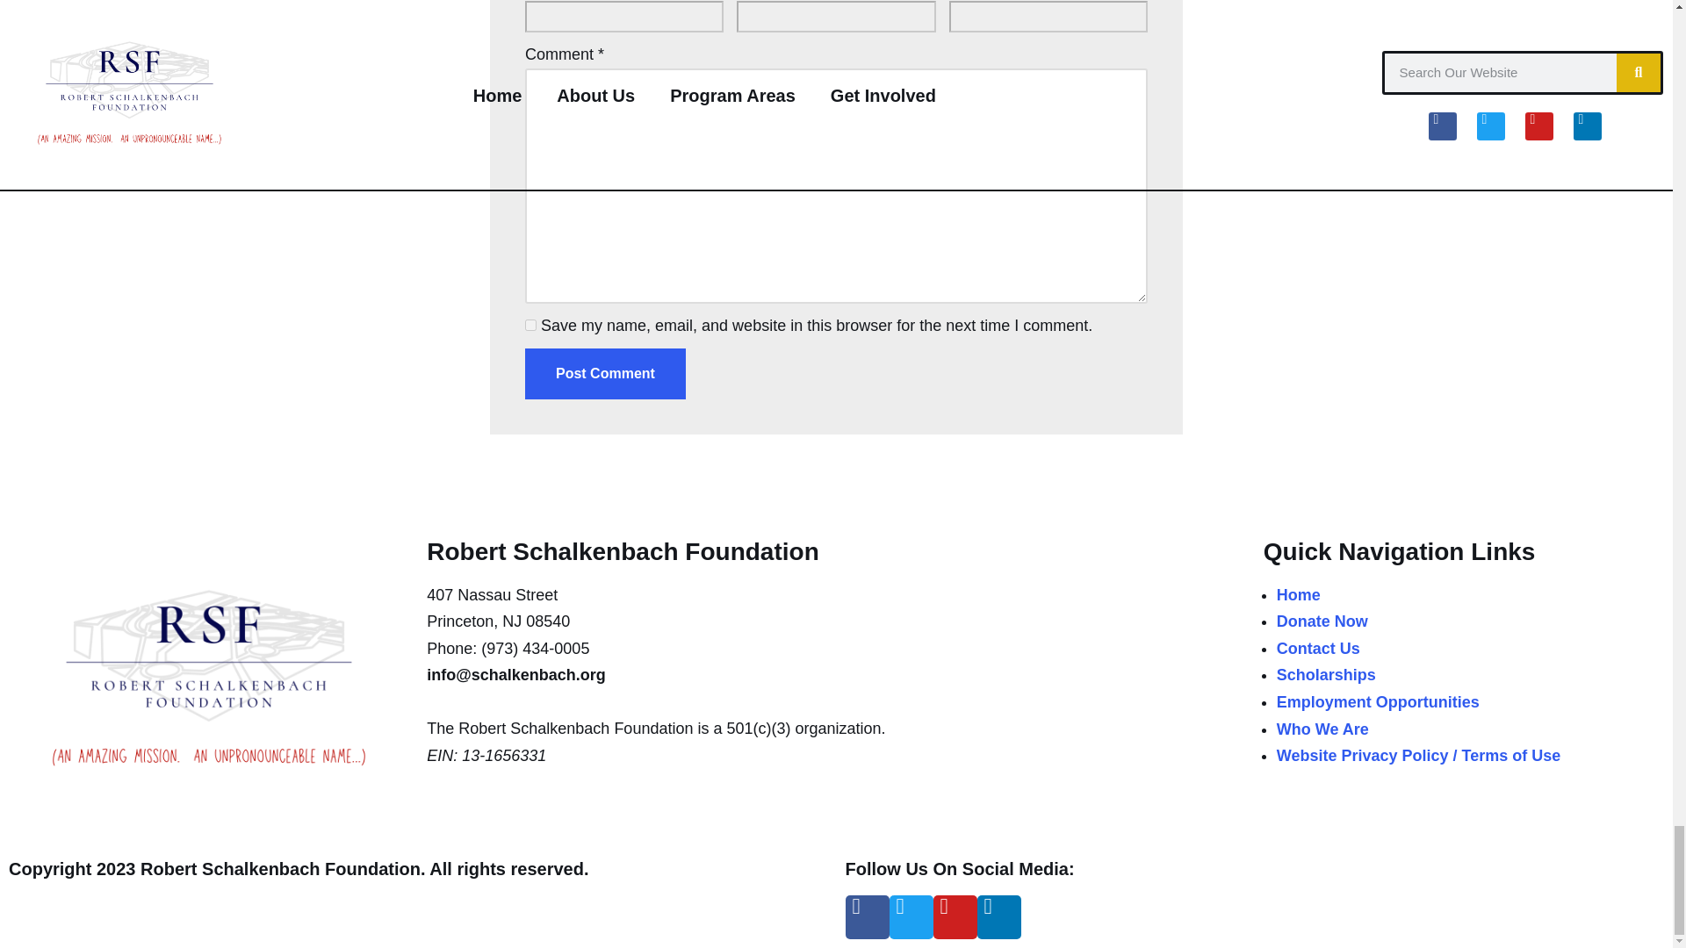 This screenshot has height=948, width=1686. Describe the element at coordinates (605, 374) in the screenshot. I see `Post Comment` at that location.